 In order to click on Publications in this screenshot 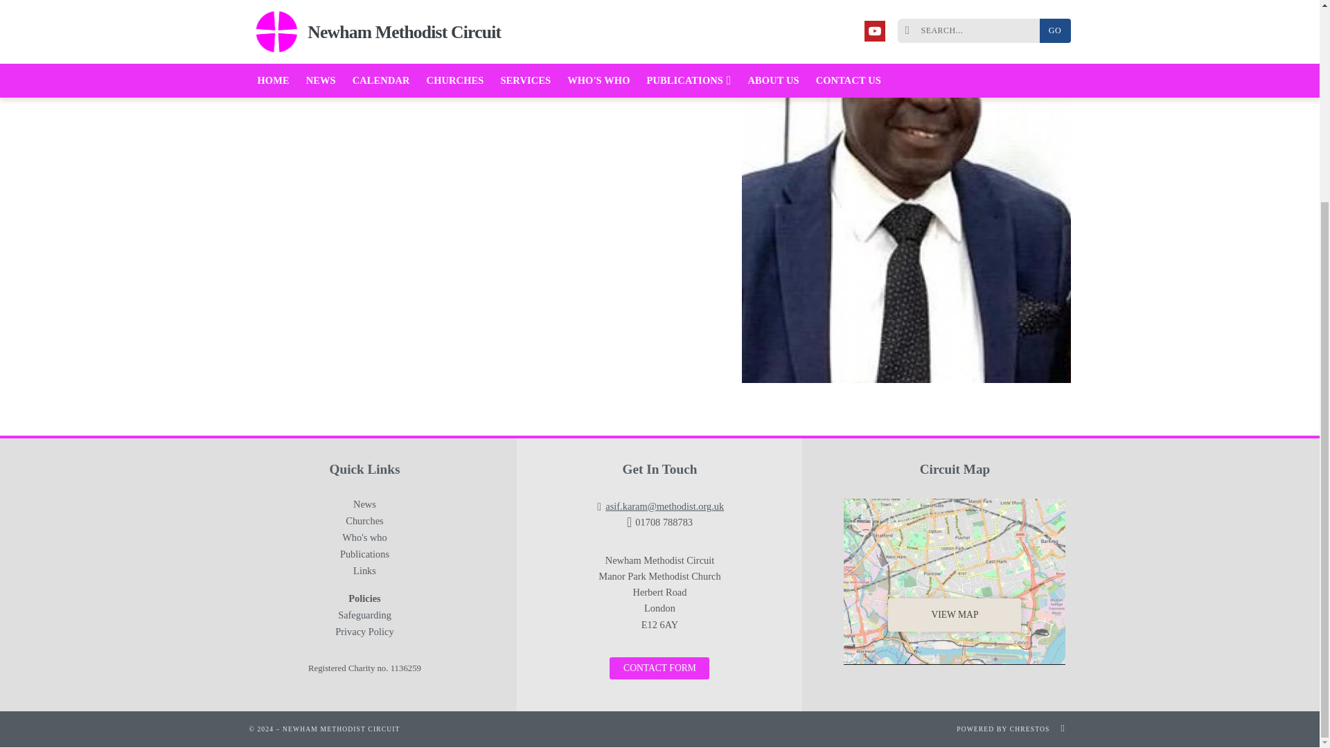, I will do `click(364, 557)`.